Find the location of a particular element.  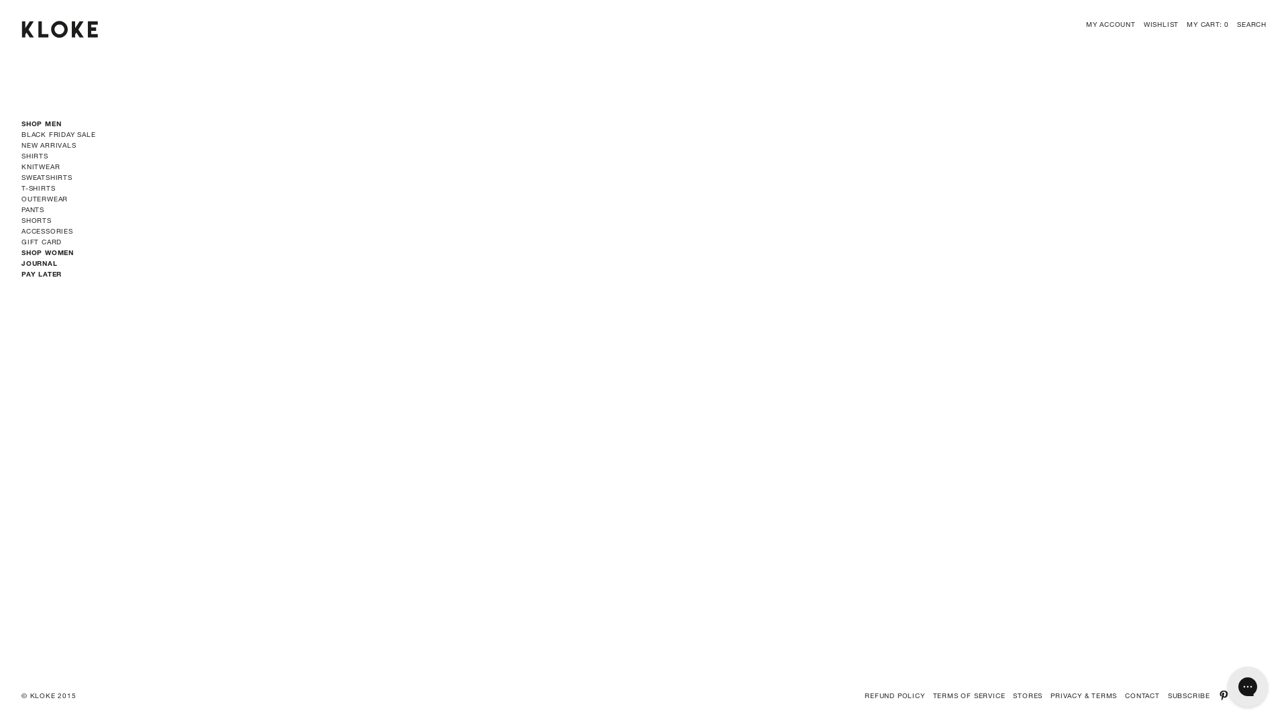

SWEATSHIRTS is located at coordinates (47, 177).